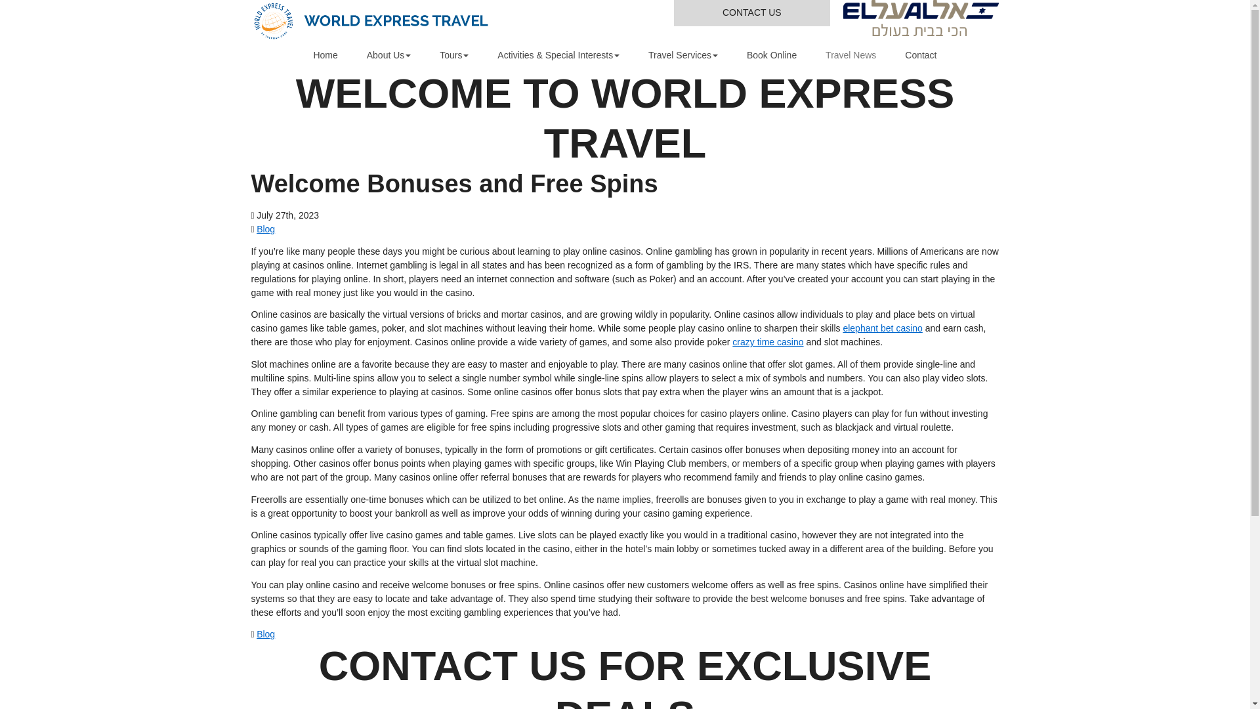 The image size is (1260, 709). Describe the element at coordinates (682, 55) in the screenshot. I see `Travel Services` at that location.